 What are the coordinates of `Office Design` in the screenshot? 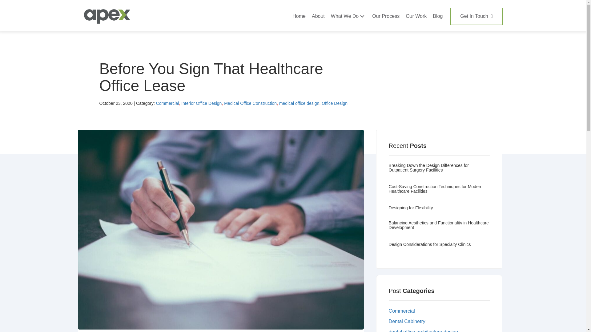 It's located at (334, 103).